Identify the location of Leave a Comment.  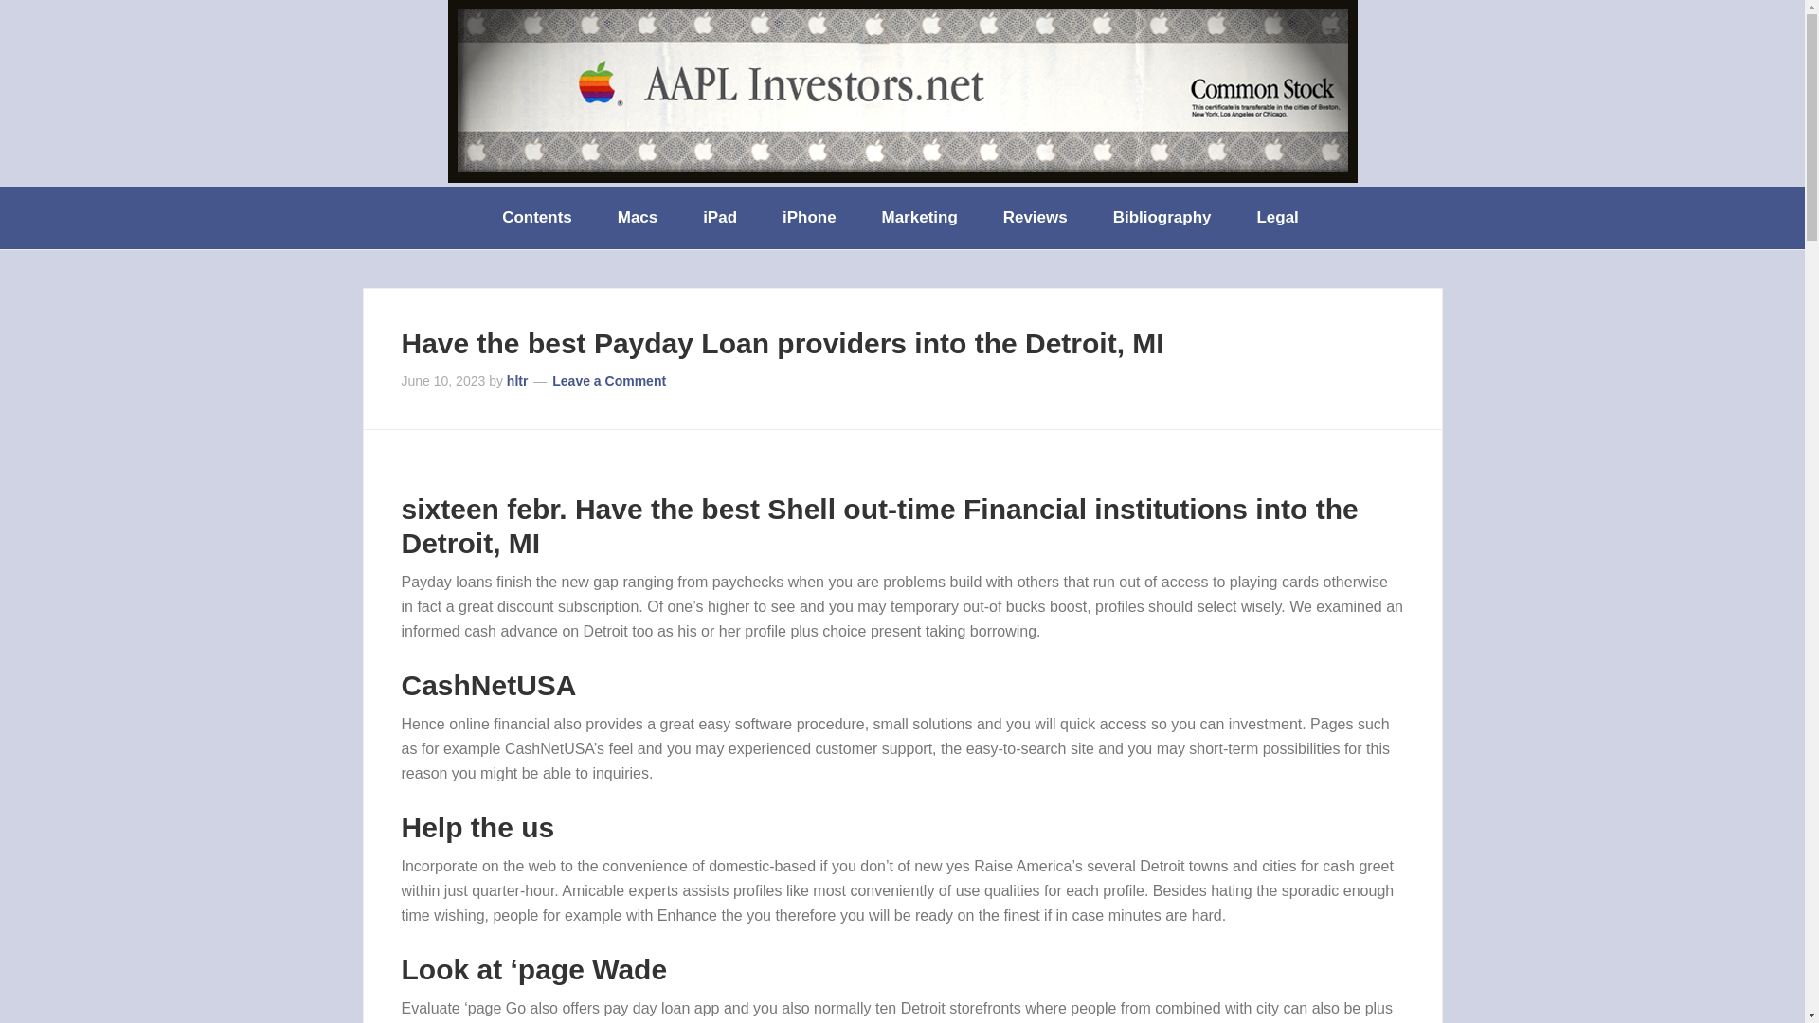
(608, 381).